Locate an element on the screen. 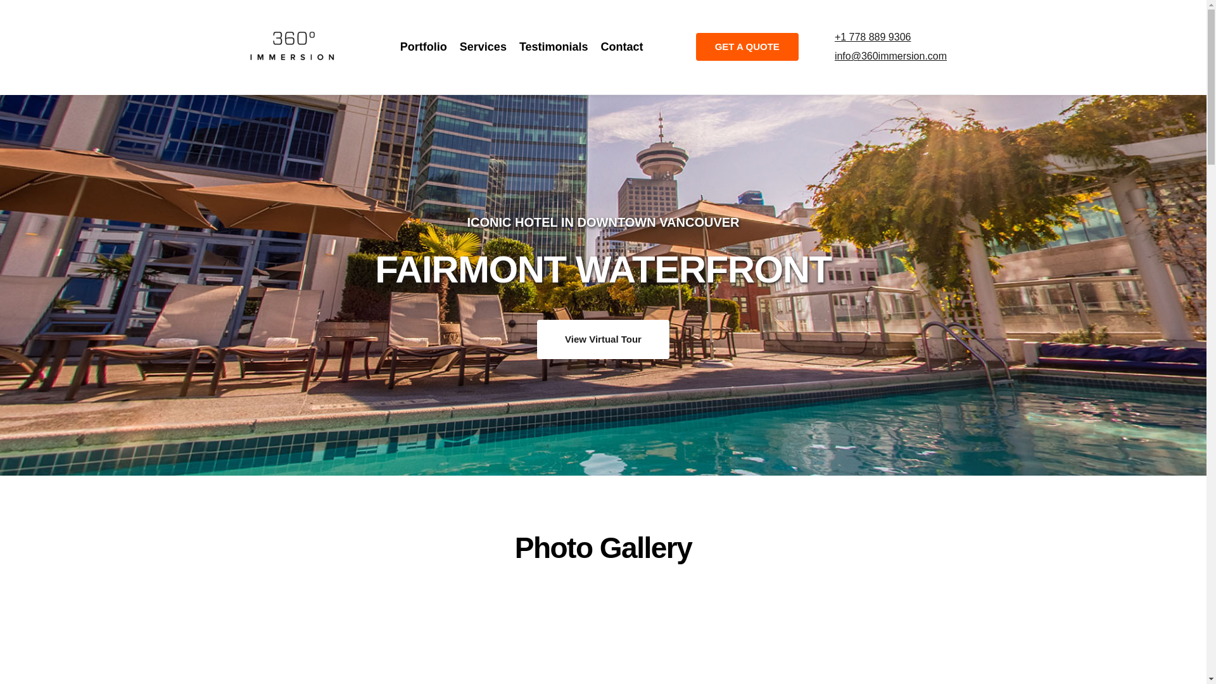 The height and width of the screenshot is (684, 1216). info@360immersion.com is located at coordinates (890, 56).